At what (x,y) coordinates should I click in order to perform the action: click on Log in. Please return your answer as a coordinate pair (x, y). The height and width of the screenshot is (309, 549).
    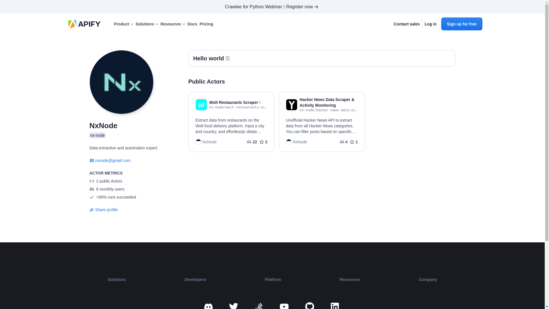
    Looking at the image, I should click on (430, 24).